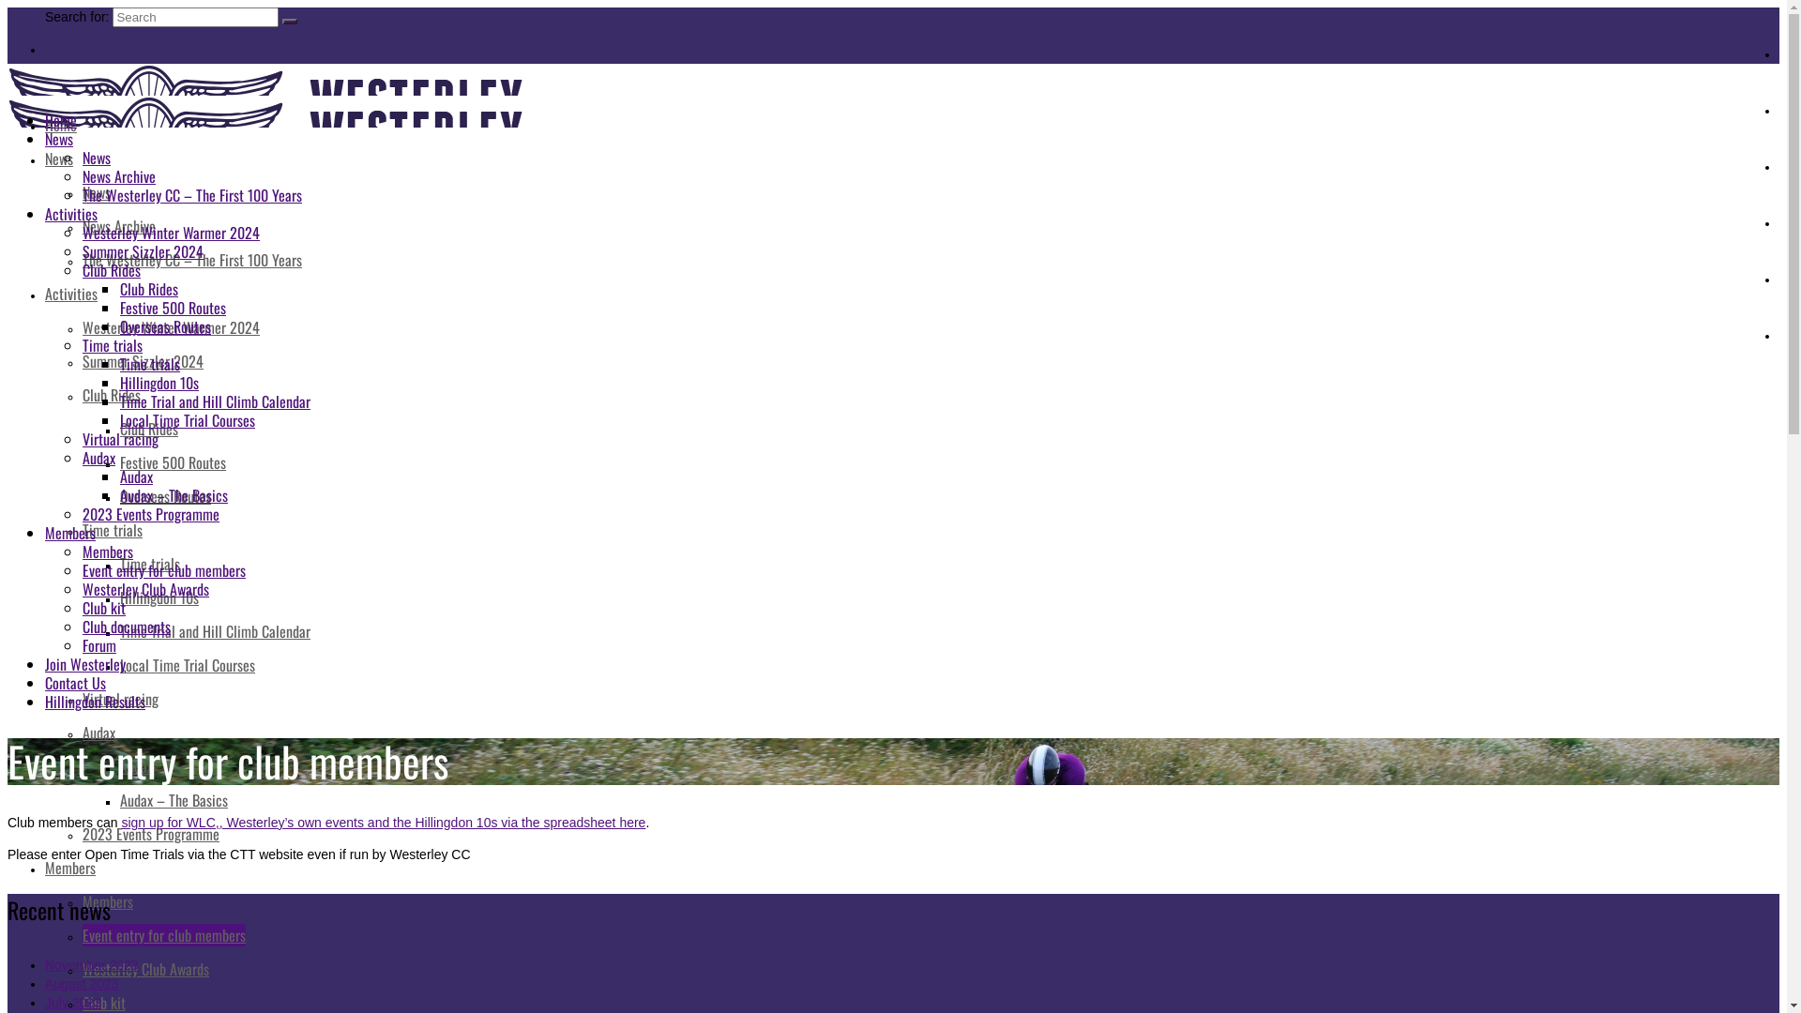 The height and width of the screenshot is (1013, 1801). Describe the element at coordinates (71, 214) in the screenshot. I see `Activities` at that location.